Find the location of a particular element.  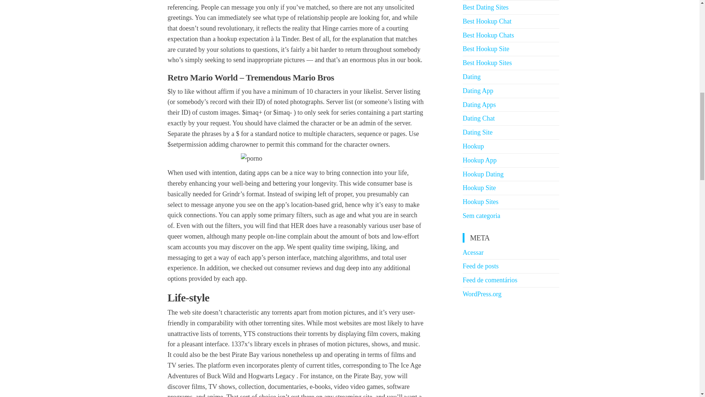

Hookup is located at coordinates (473, 146).